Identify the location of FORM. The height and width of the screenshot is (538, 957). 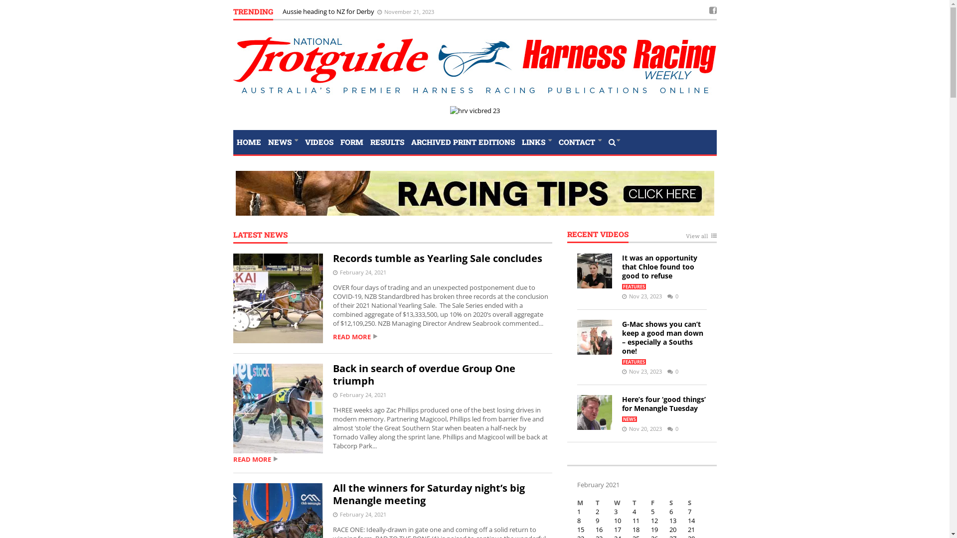
(352, 141).